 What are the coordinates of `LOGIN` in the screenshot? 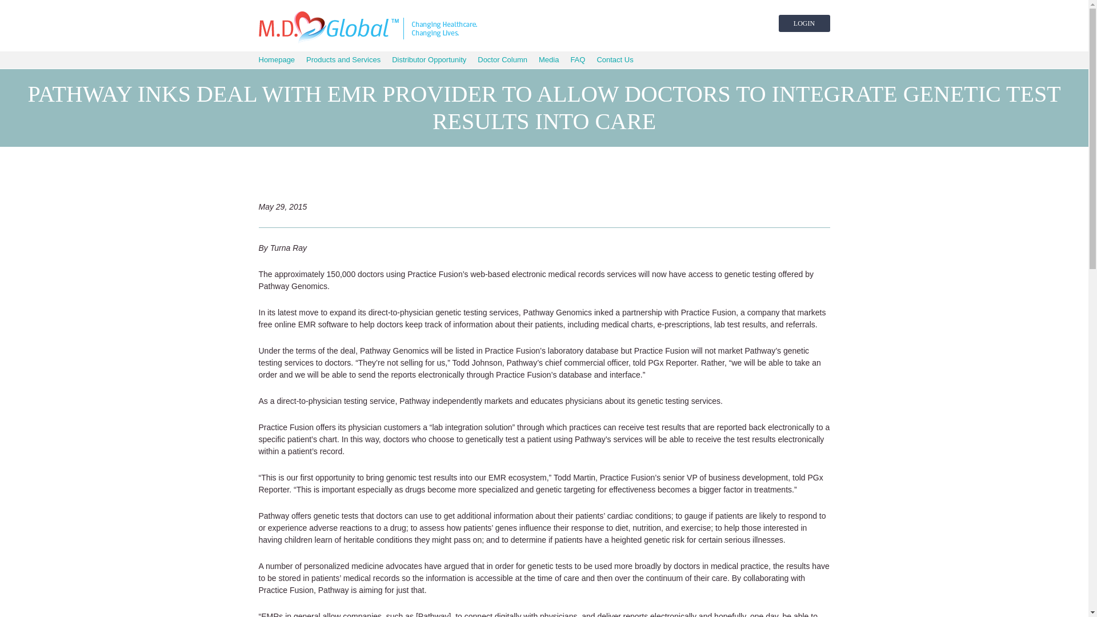 It's located at (803, 23).